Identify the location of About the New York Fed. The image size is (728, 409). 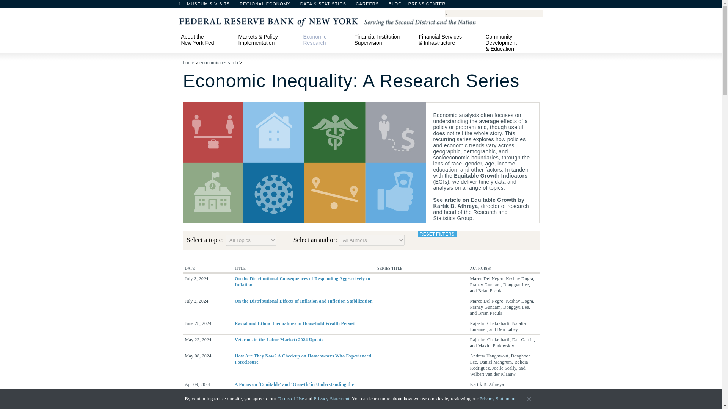
(206, 39).